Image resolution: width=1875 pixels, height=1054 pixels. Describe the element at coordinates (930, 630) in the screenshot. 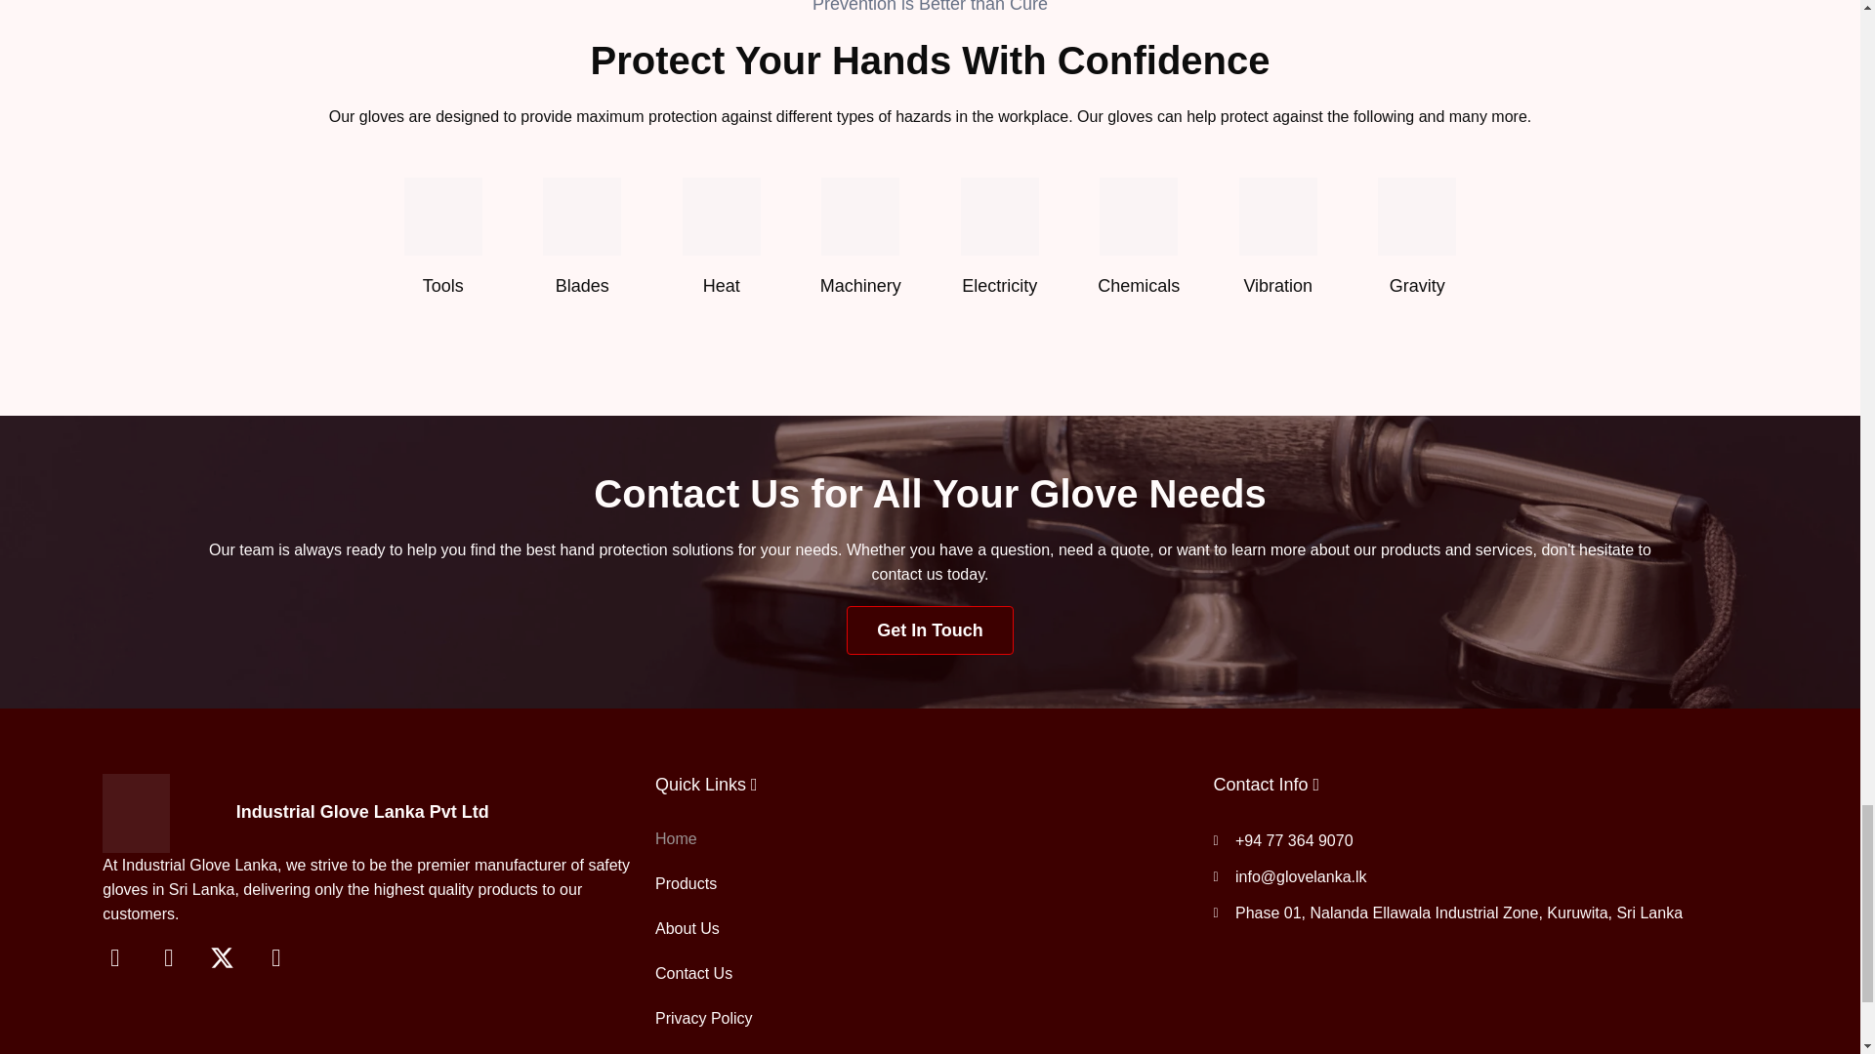

I see `Get In Touch` at that location.